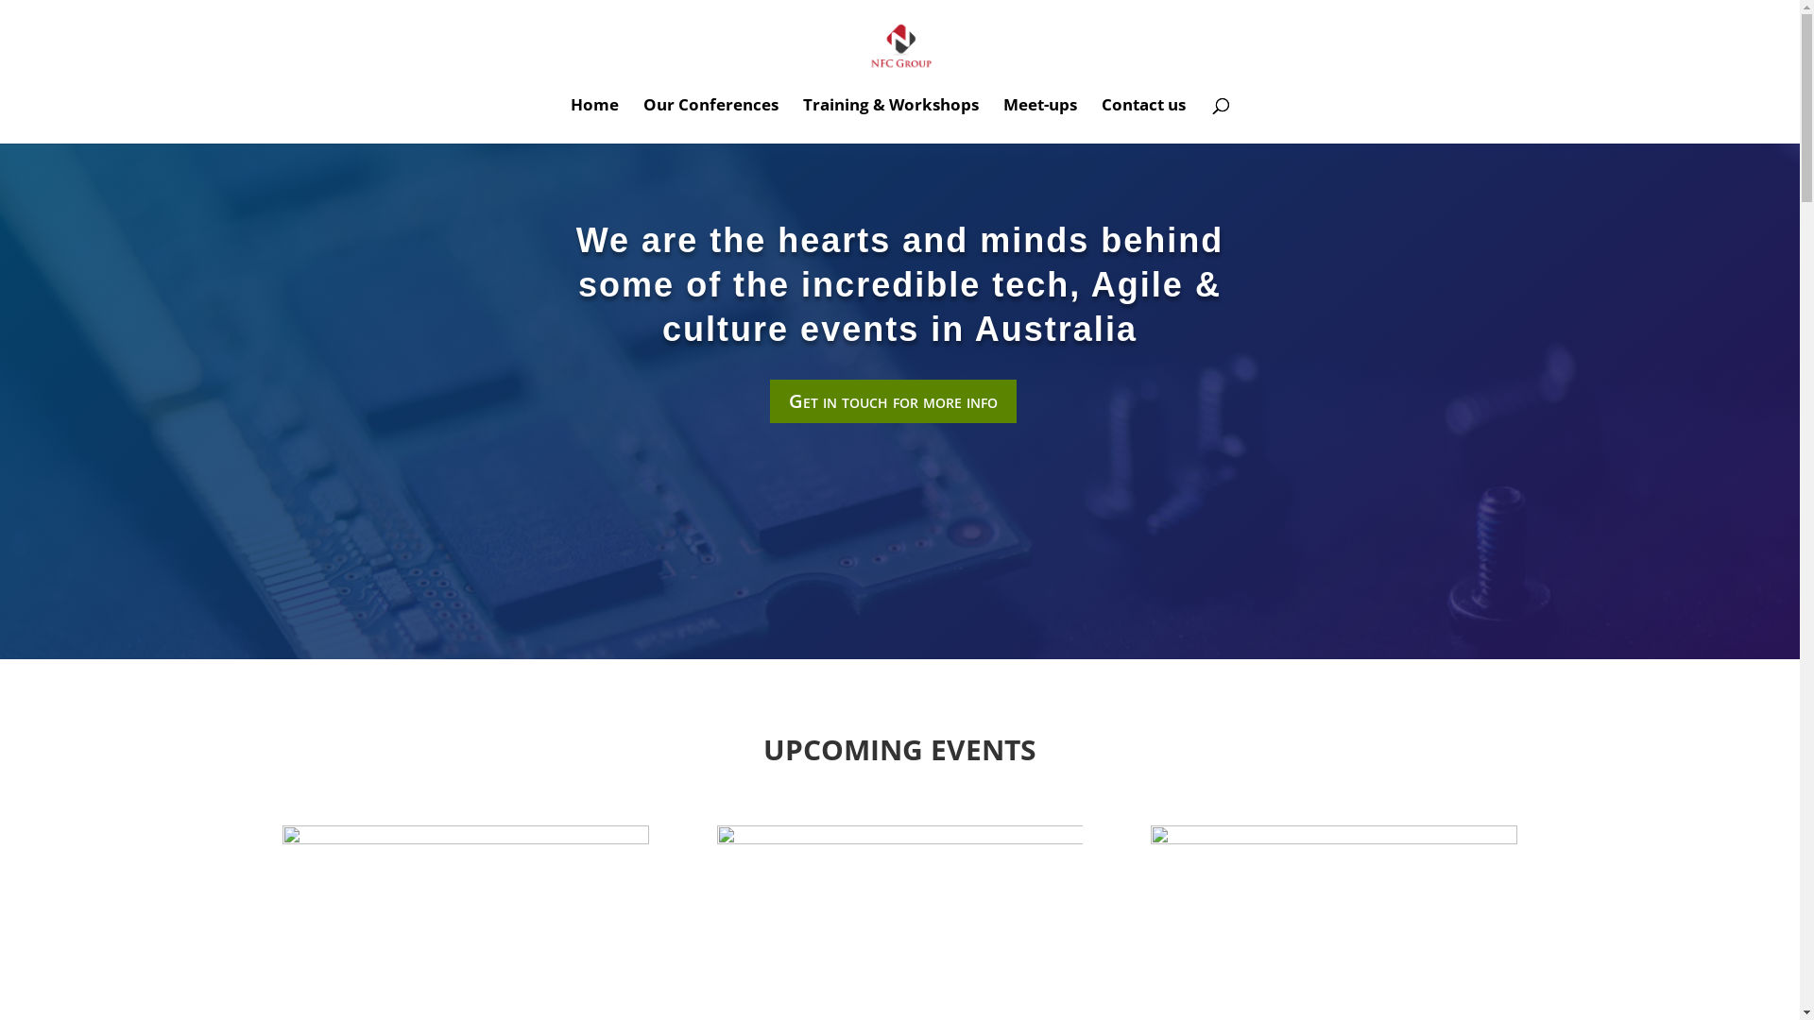 The image size is (1814, 1020). I want to click on Meet-ups, so click(1040, 121).